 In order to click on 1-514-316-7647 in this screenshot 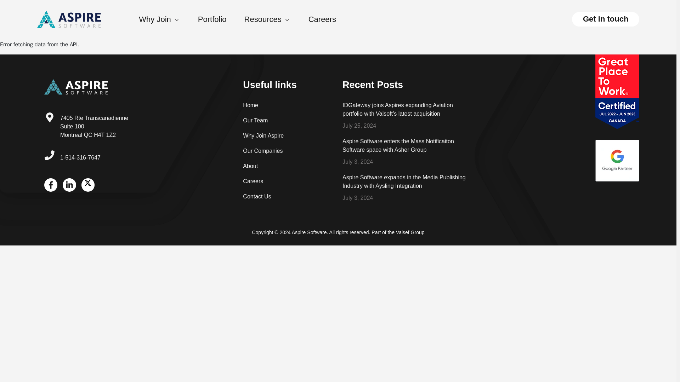, I will do `click(80, 157)`.